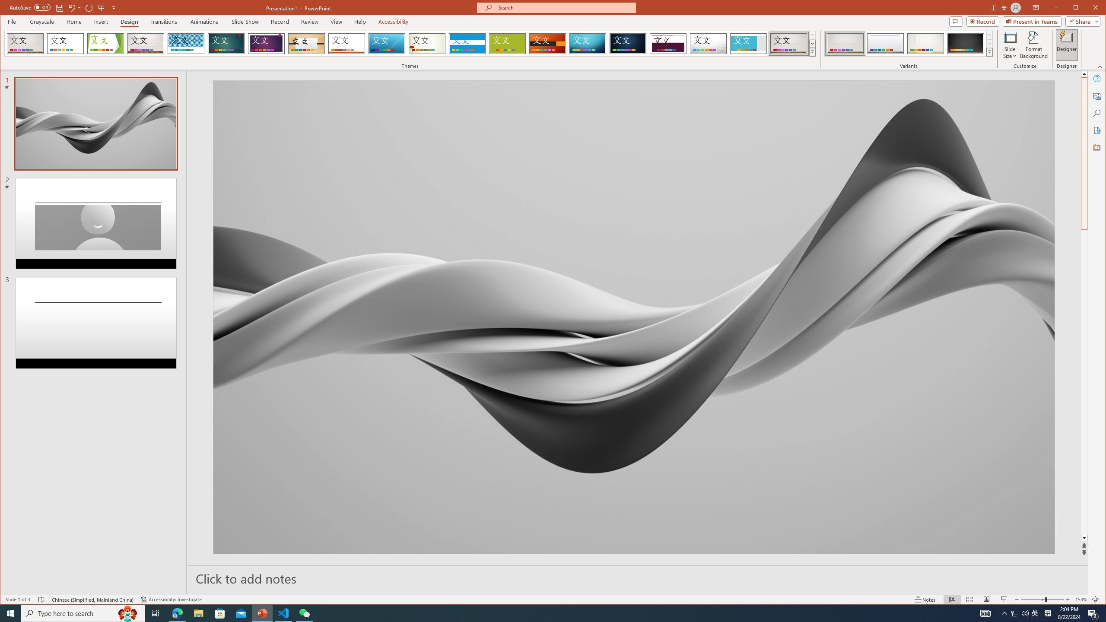 The width and height of the screenshot is (1106, 622). What do you see at coordinates (668, 44) in the screenshot?
I see `Dividend` at bounding box center [668, 44].